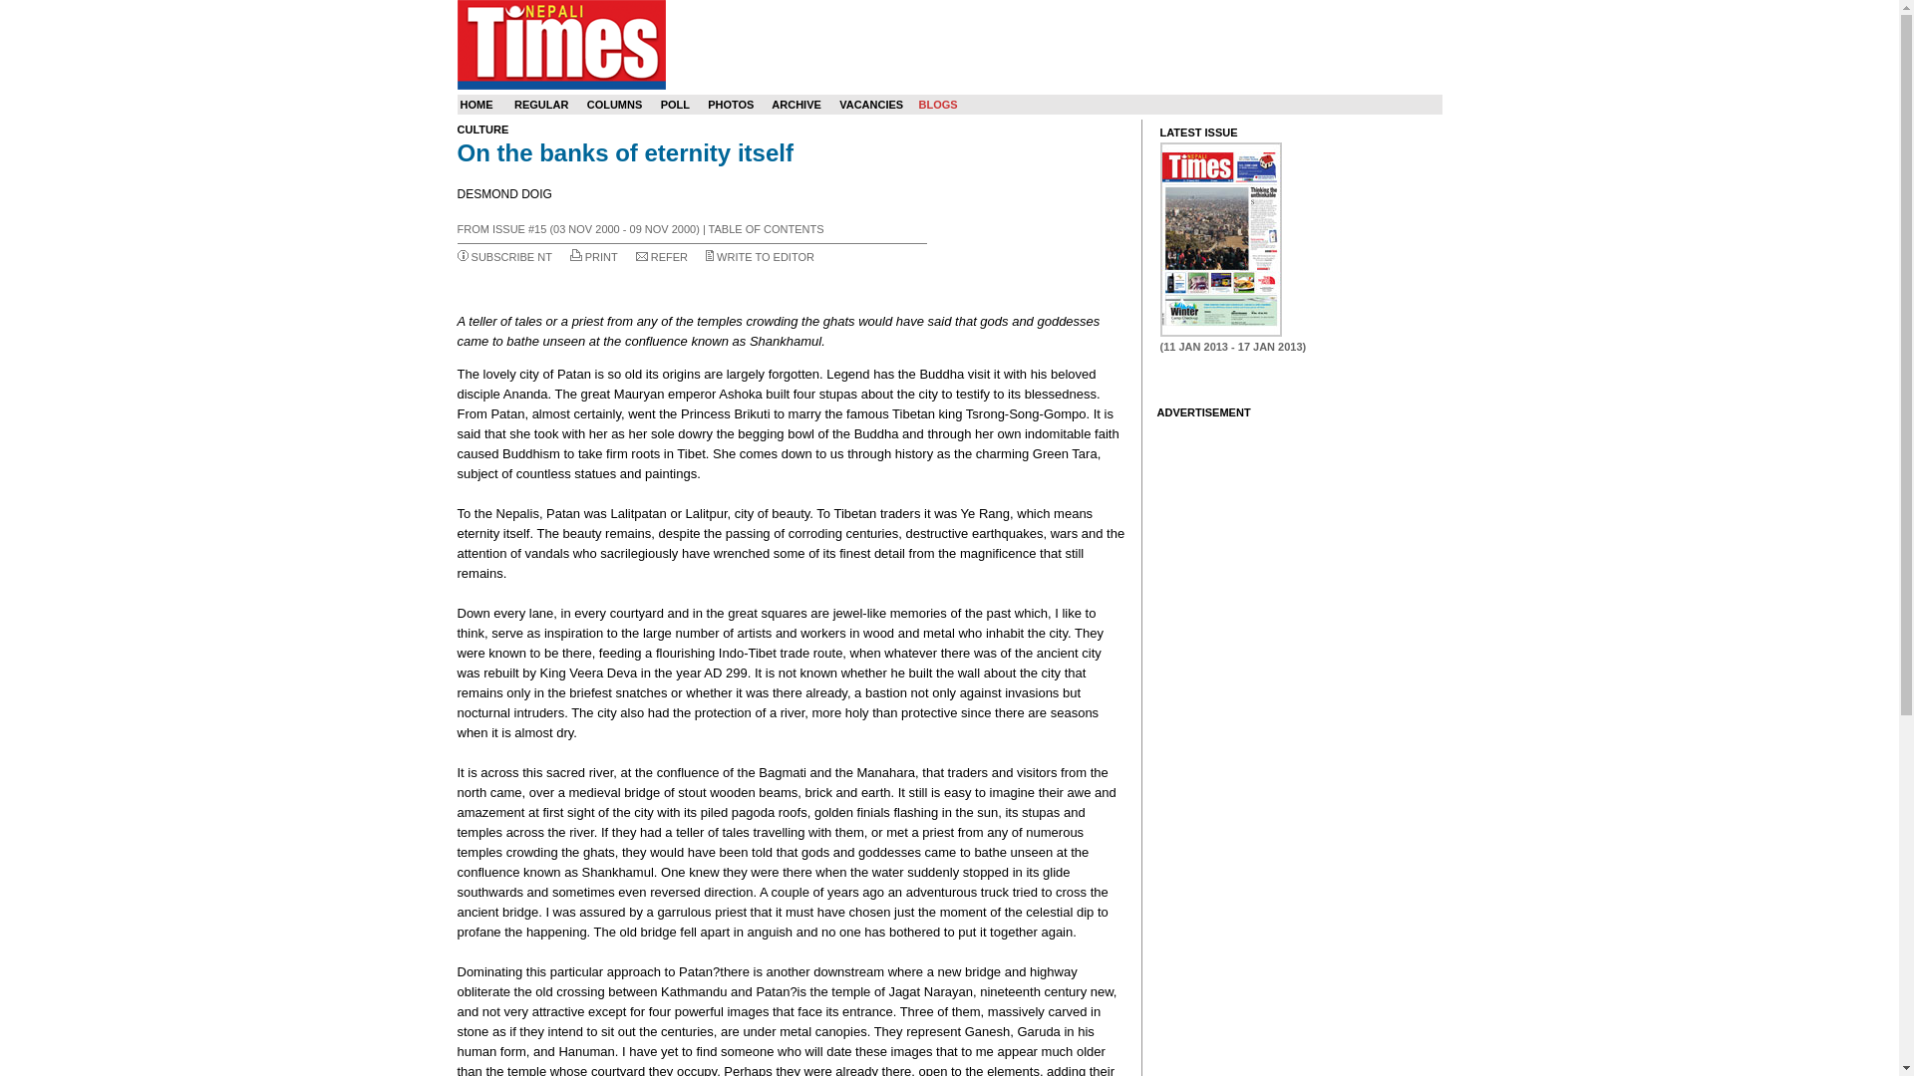  What do you see at coordinates (668, 256) in the screenshot?
I see `REFER` at bounding box center [668, 256].